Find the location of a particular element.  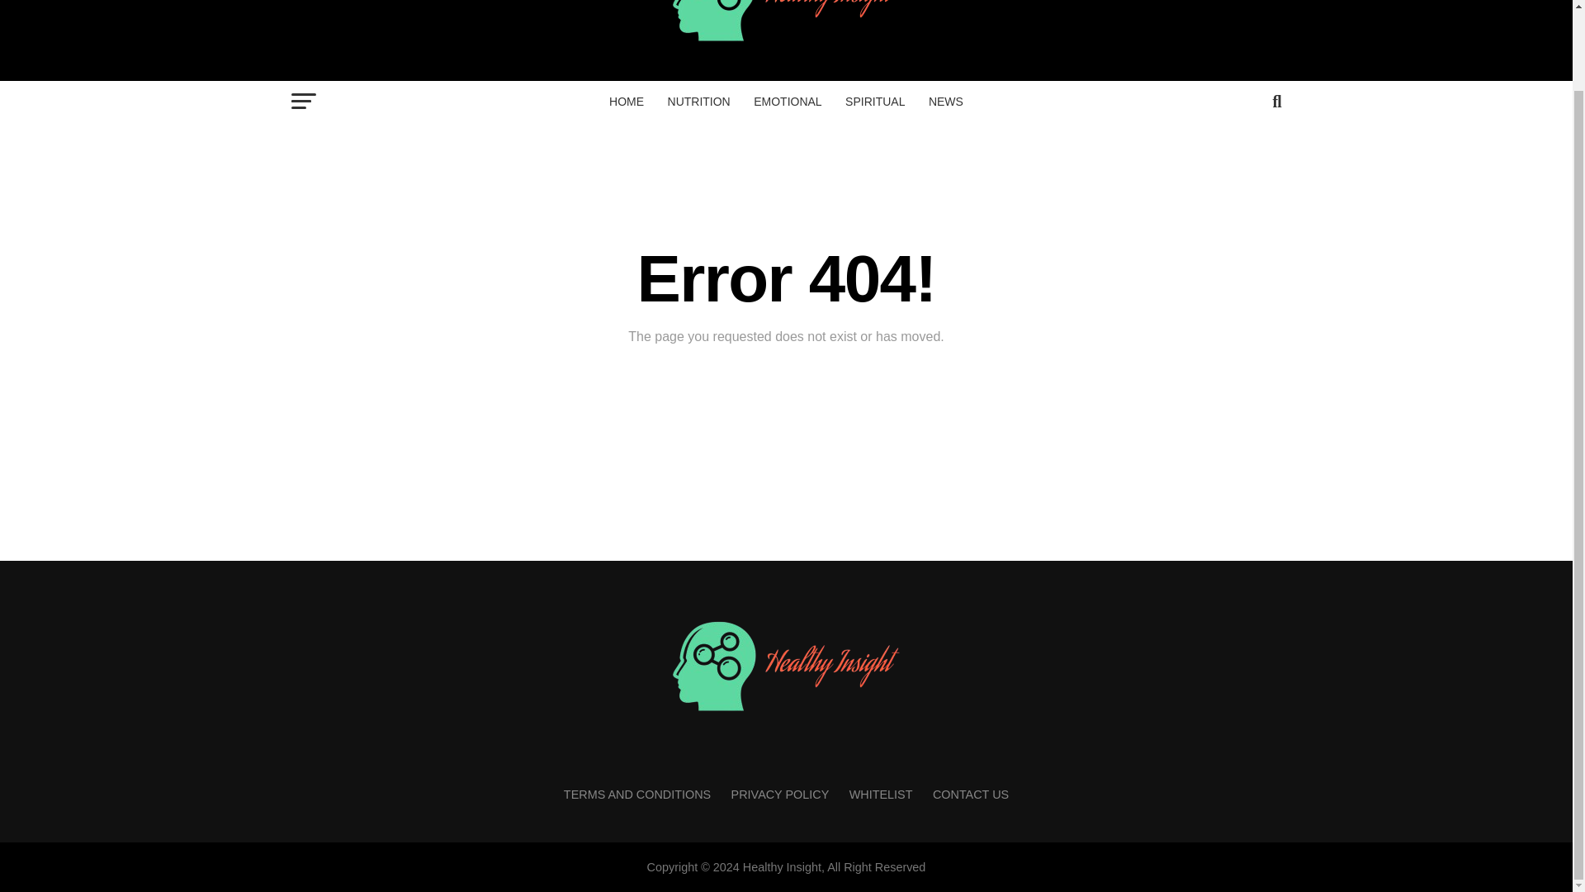

PRIVACY POLICY is located at coordinates (779, 794).